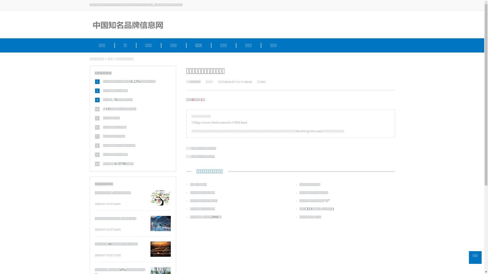 The width and height of the screenshot is (488, 274). I want to click on 2020-07-15 07:16:01, so click(120, 230).